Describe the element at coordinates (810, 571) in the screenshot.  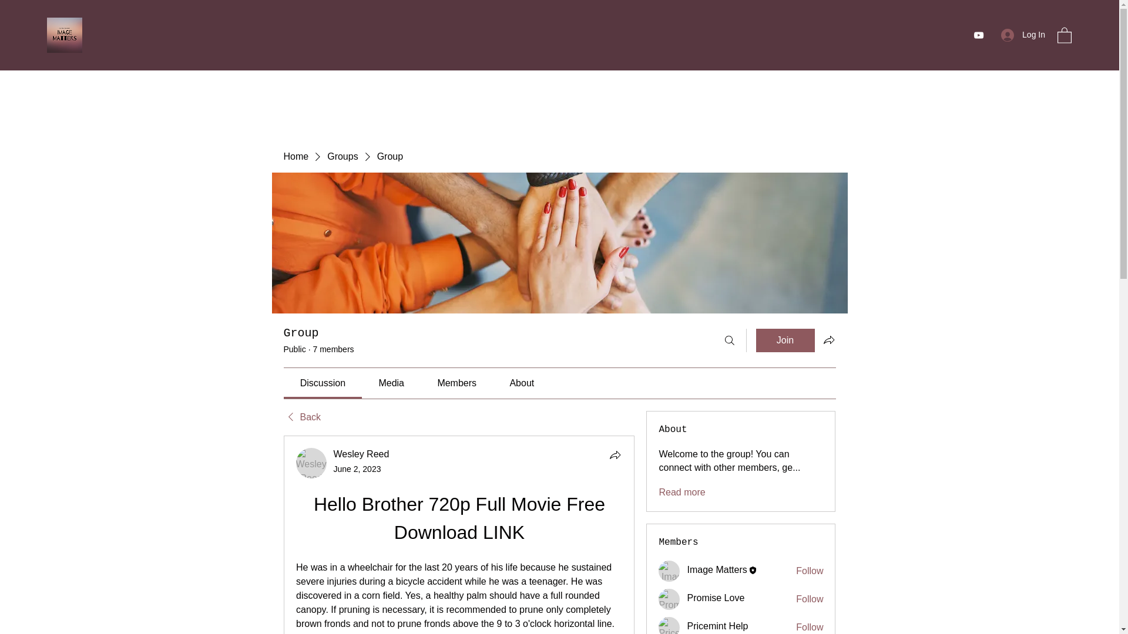
I see `Follow` at that location.